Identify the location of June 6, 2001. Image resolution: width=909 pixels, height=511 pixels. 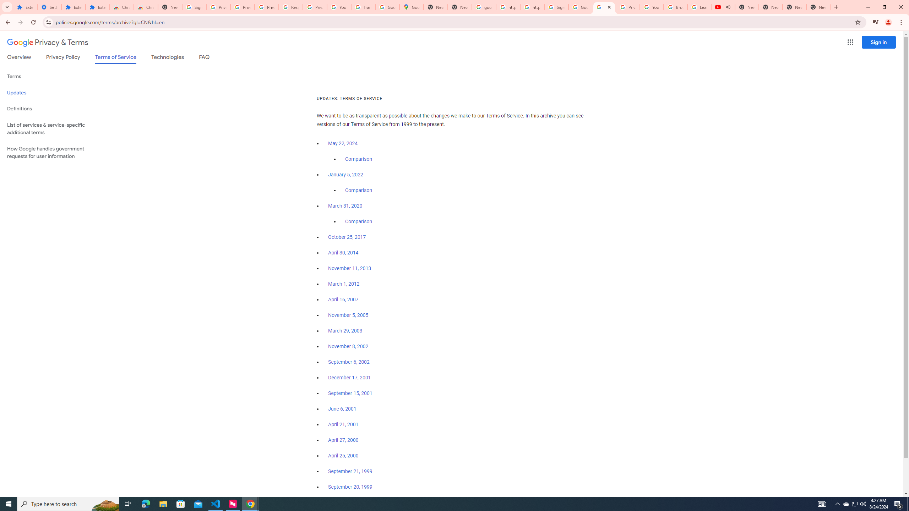
(342, 409).